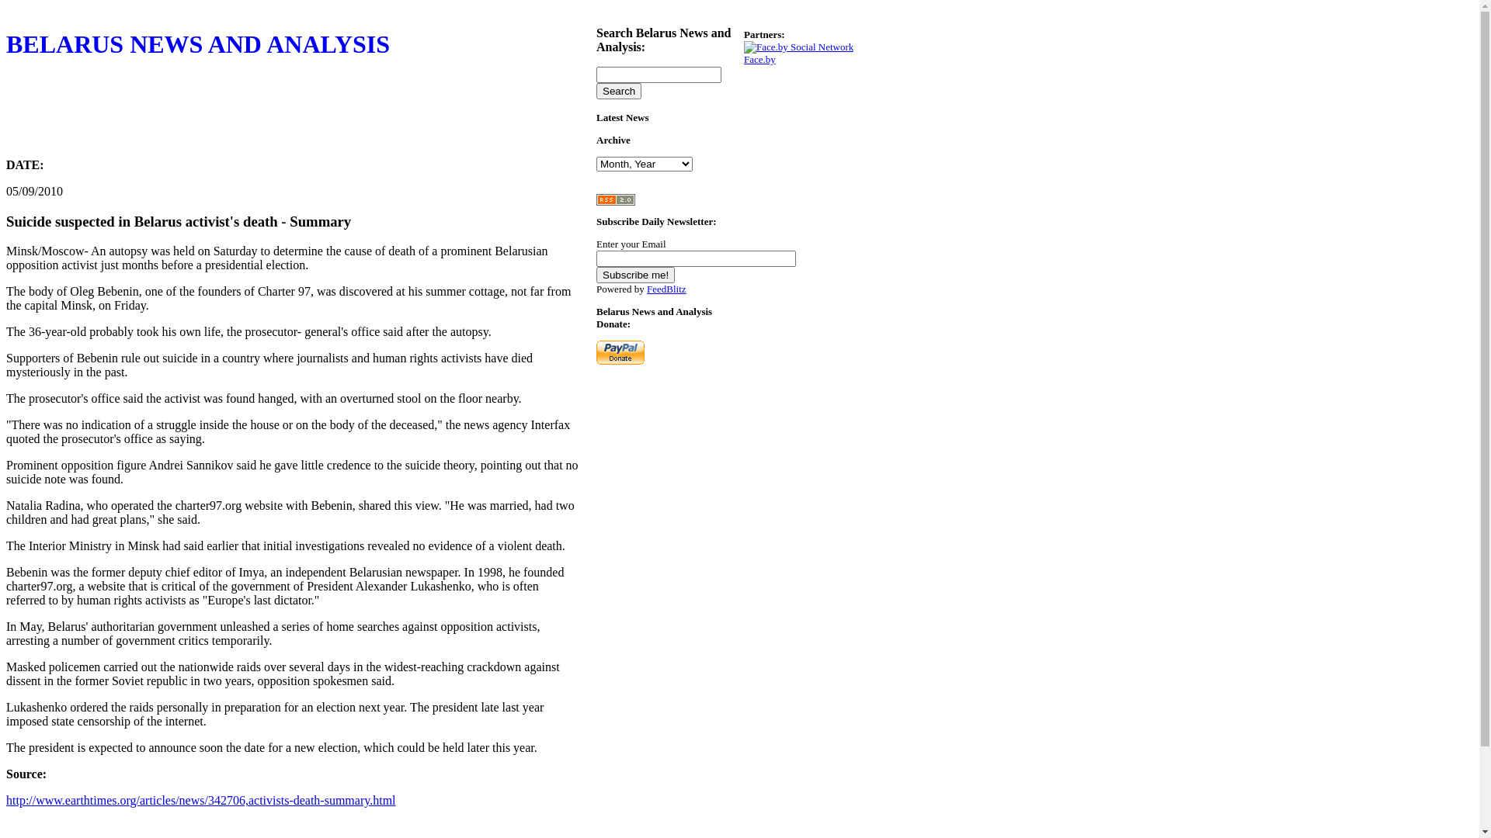  What do you see at coordinates (619, 92) in the screenshot?
I see `Search` at bounding box center [619, 92].